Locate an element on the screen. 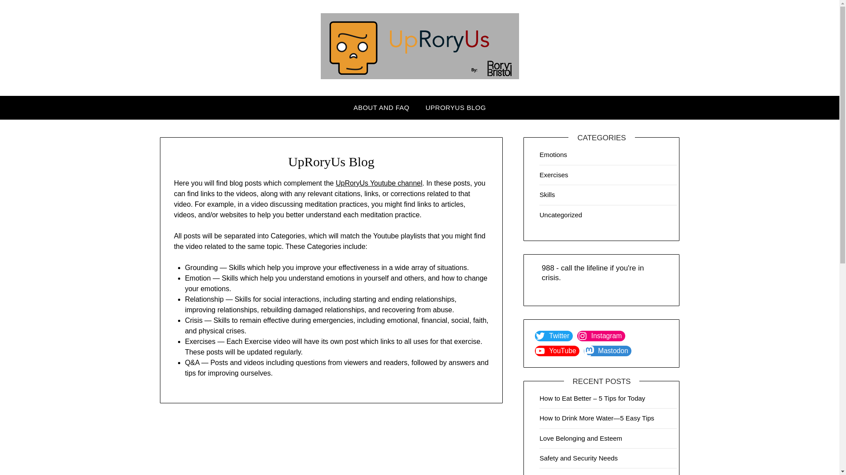  UPRORYUS BLOG is located at coordinates (456, 108).